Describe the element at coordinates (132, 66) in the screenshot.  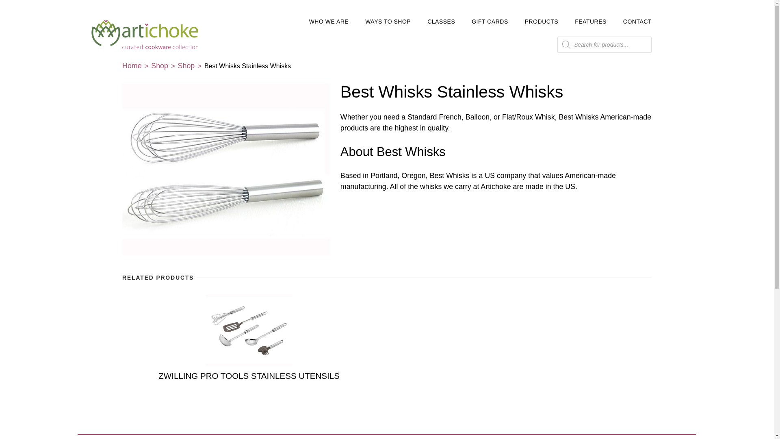
I see `Home` at that location.